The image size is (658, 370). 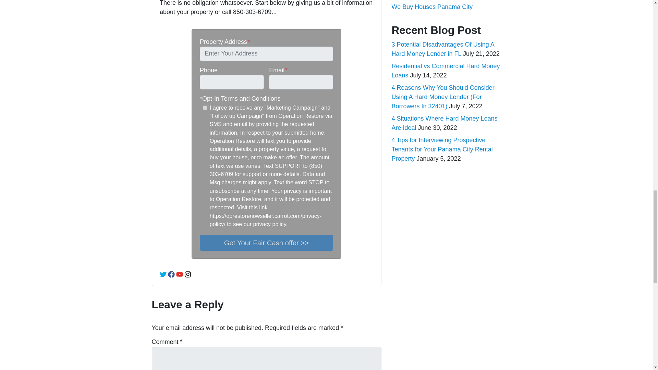 I want to click on We Buy Houses Panama City, so click(x=432, y=7).